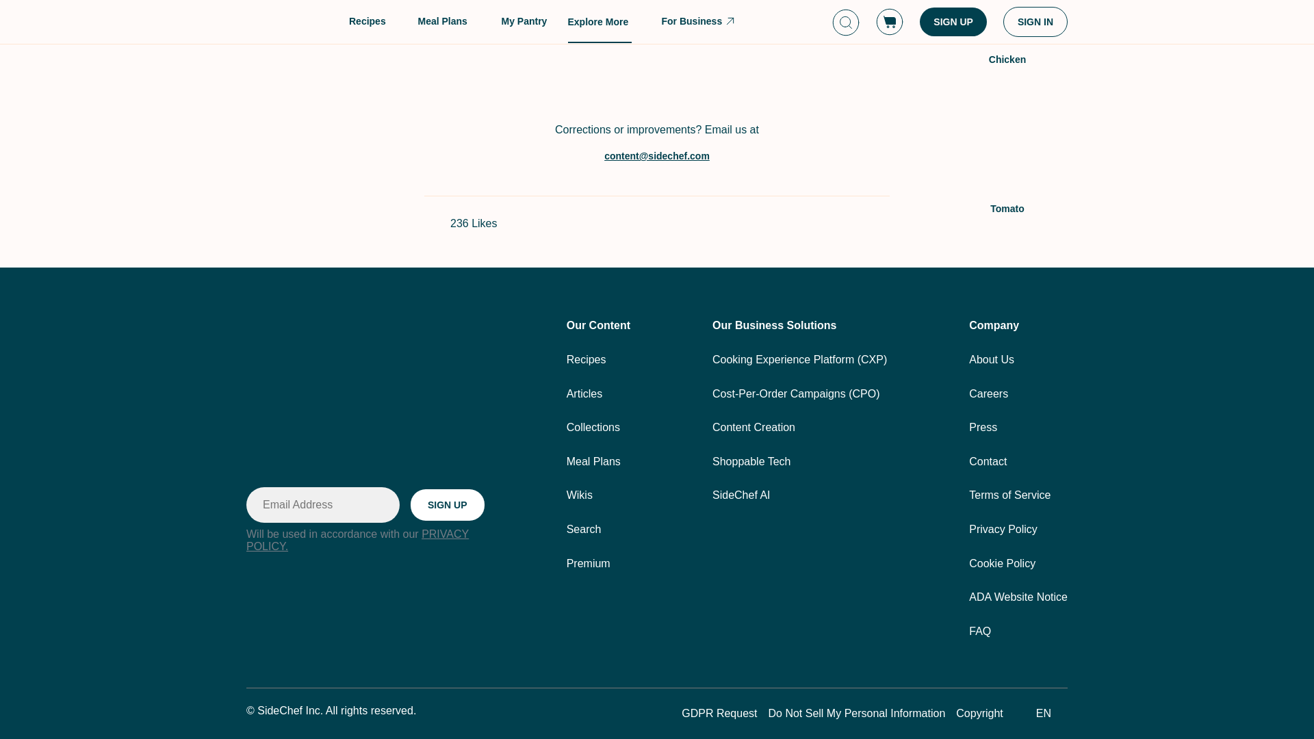  Describe the element at coordinates (448, 505) in the screenshot. I see `SIGN UP` at that location.